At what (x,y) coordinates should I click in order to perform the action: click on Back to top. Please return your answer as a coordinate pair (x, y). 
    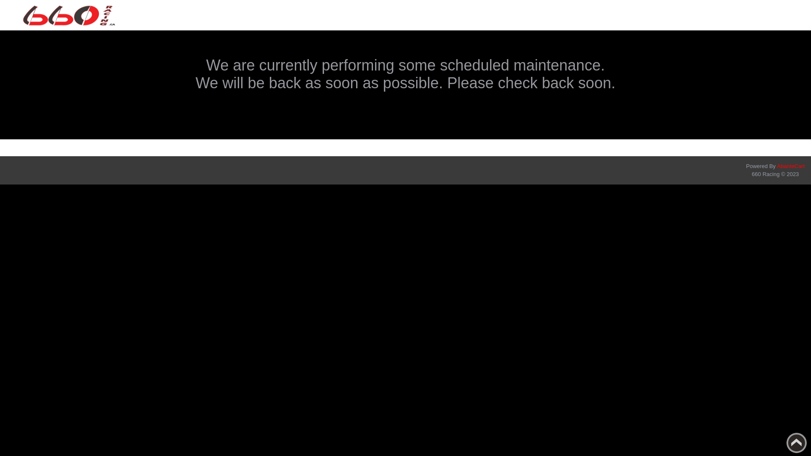
    Looking at the image, I should click on (797, 443).